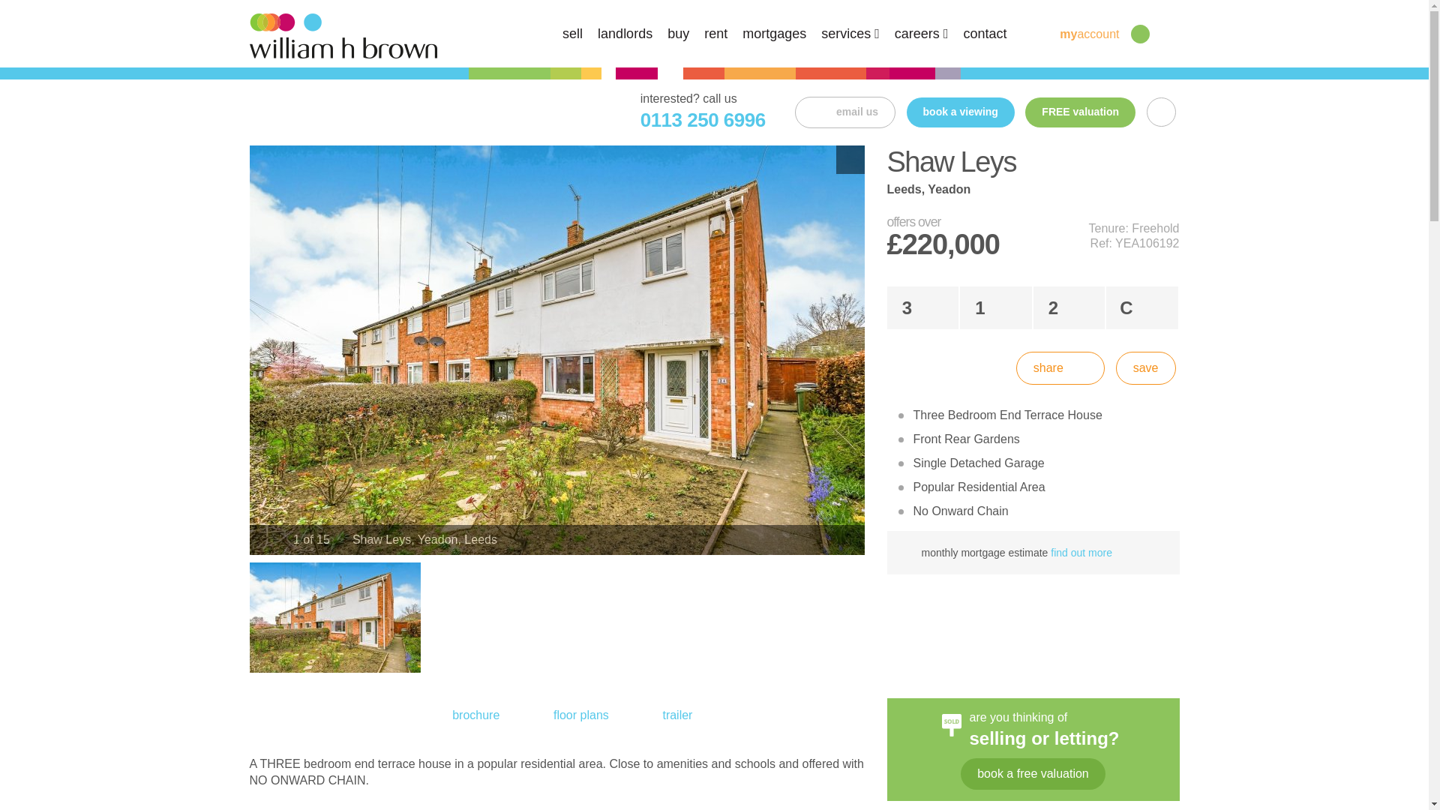 The height and width of the screenshot is (810, 1440). What do you see at coordinates (342, 34) in the screenshot?
I see `William H Brown` at bounding box center [342, 34].